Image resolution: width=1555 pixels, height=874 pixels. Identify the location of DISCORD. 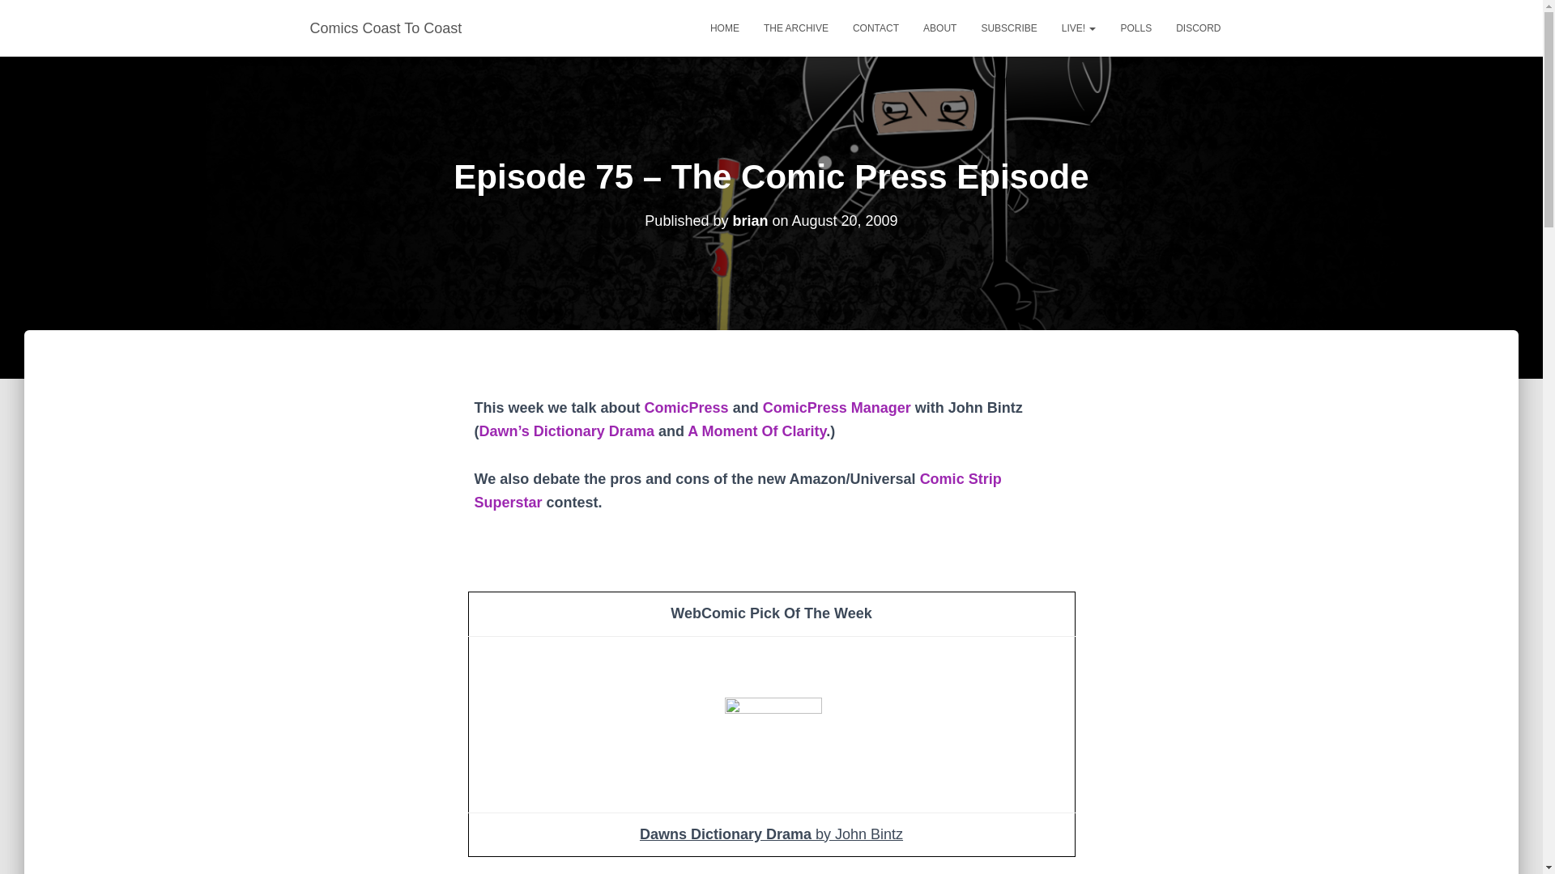
(1198, 28).